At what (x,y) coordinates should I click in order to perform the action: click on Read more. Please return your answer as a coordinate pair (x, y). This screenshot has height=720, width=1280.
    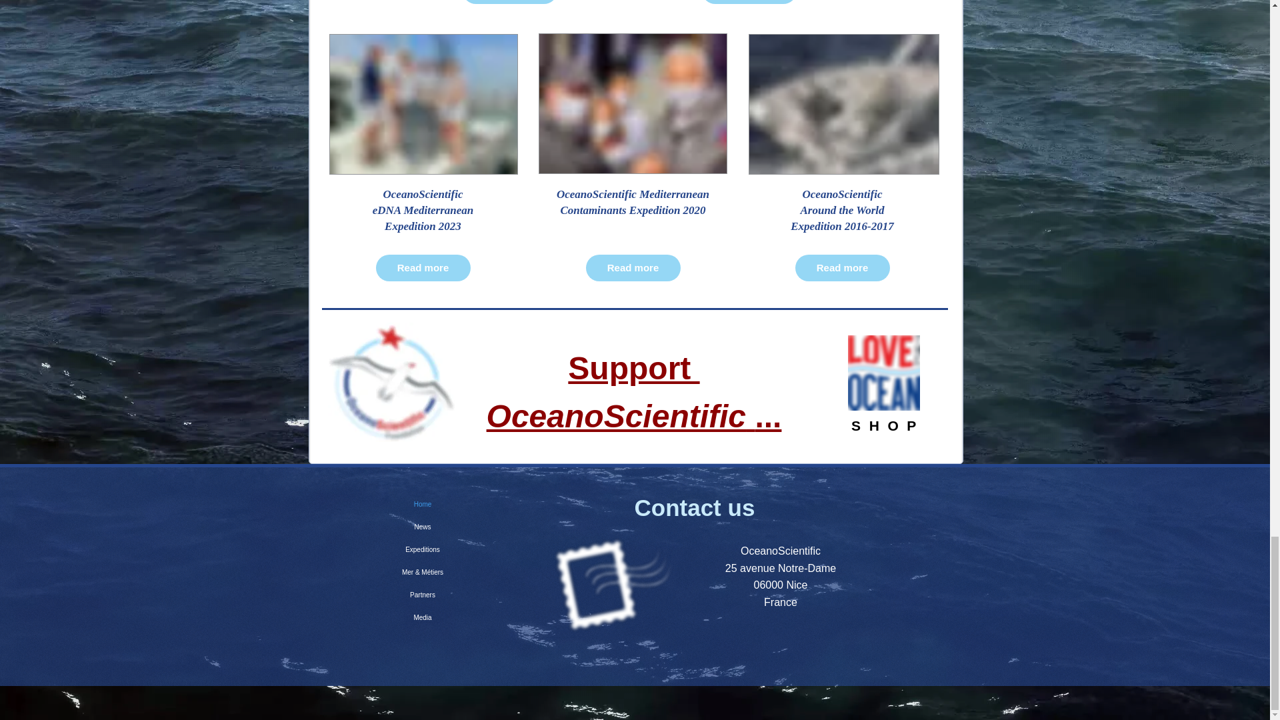
    Looking at the image, I should click on (887, 425).